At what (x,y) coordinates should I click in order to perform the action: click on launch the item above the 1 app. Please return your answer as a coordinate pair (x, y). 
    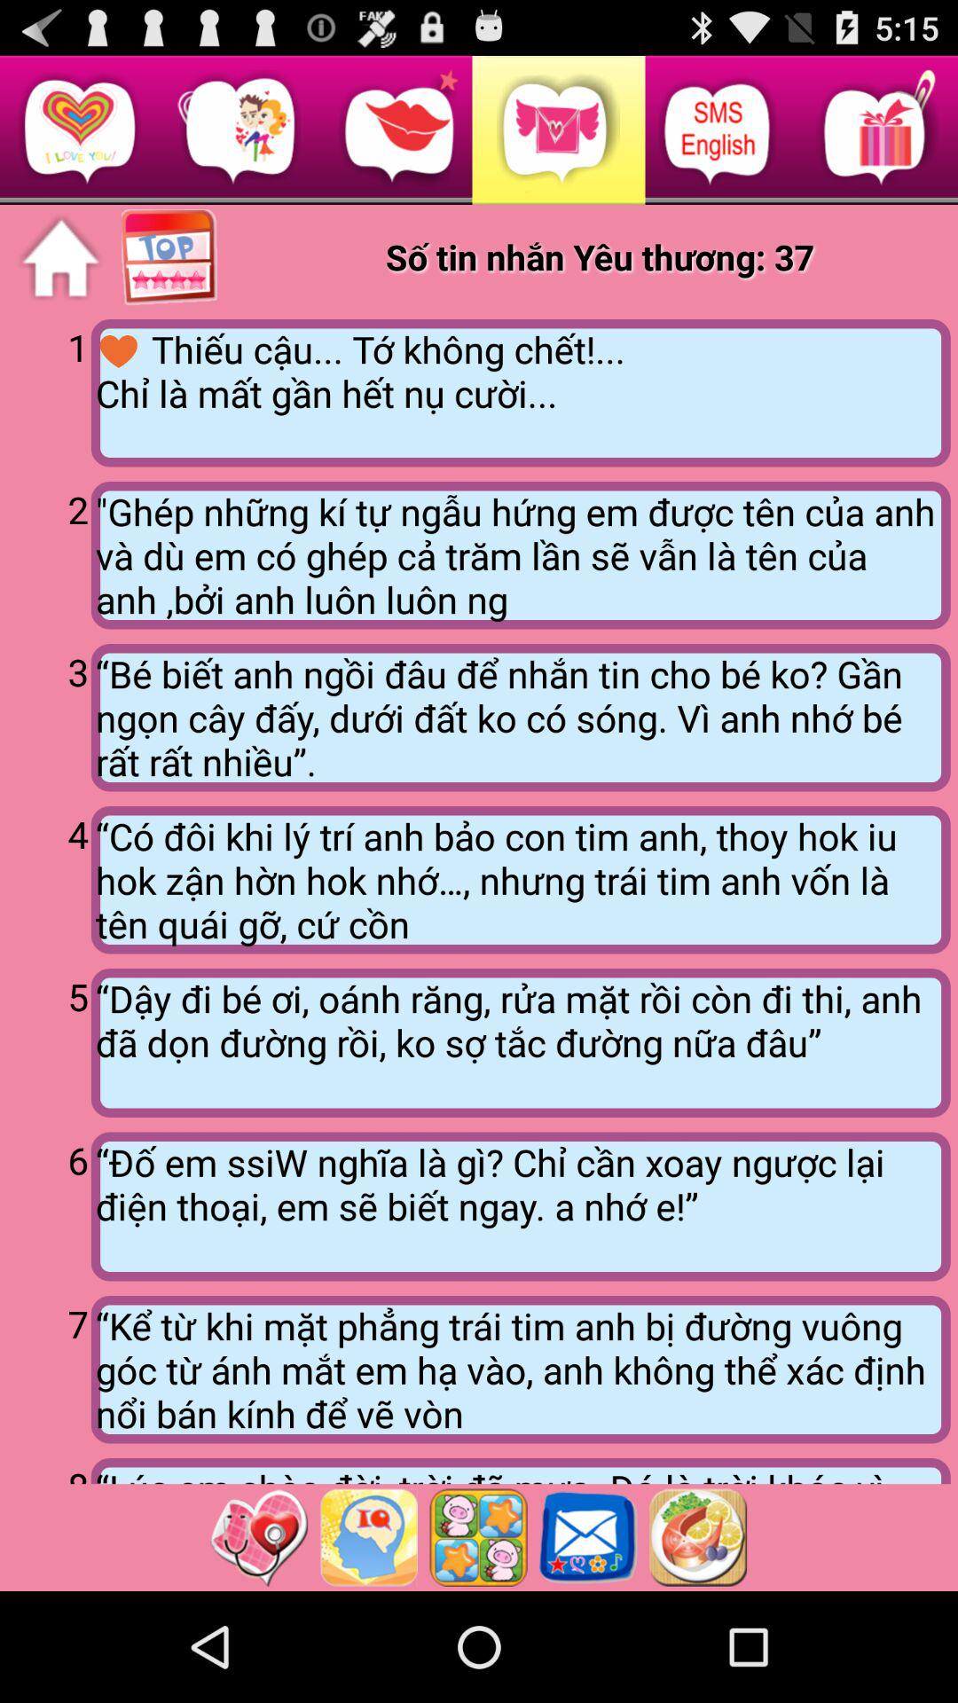
    Looking at the image, I should click on (60, 258).